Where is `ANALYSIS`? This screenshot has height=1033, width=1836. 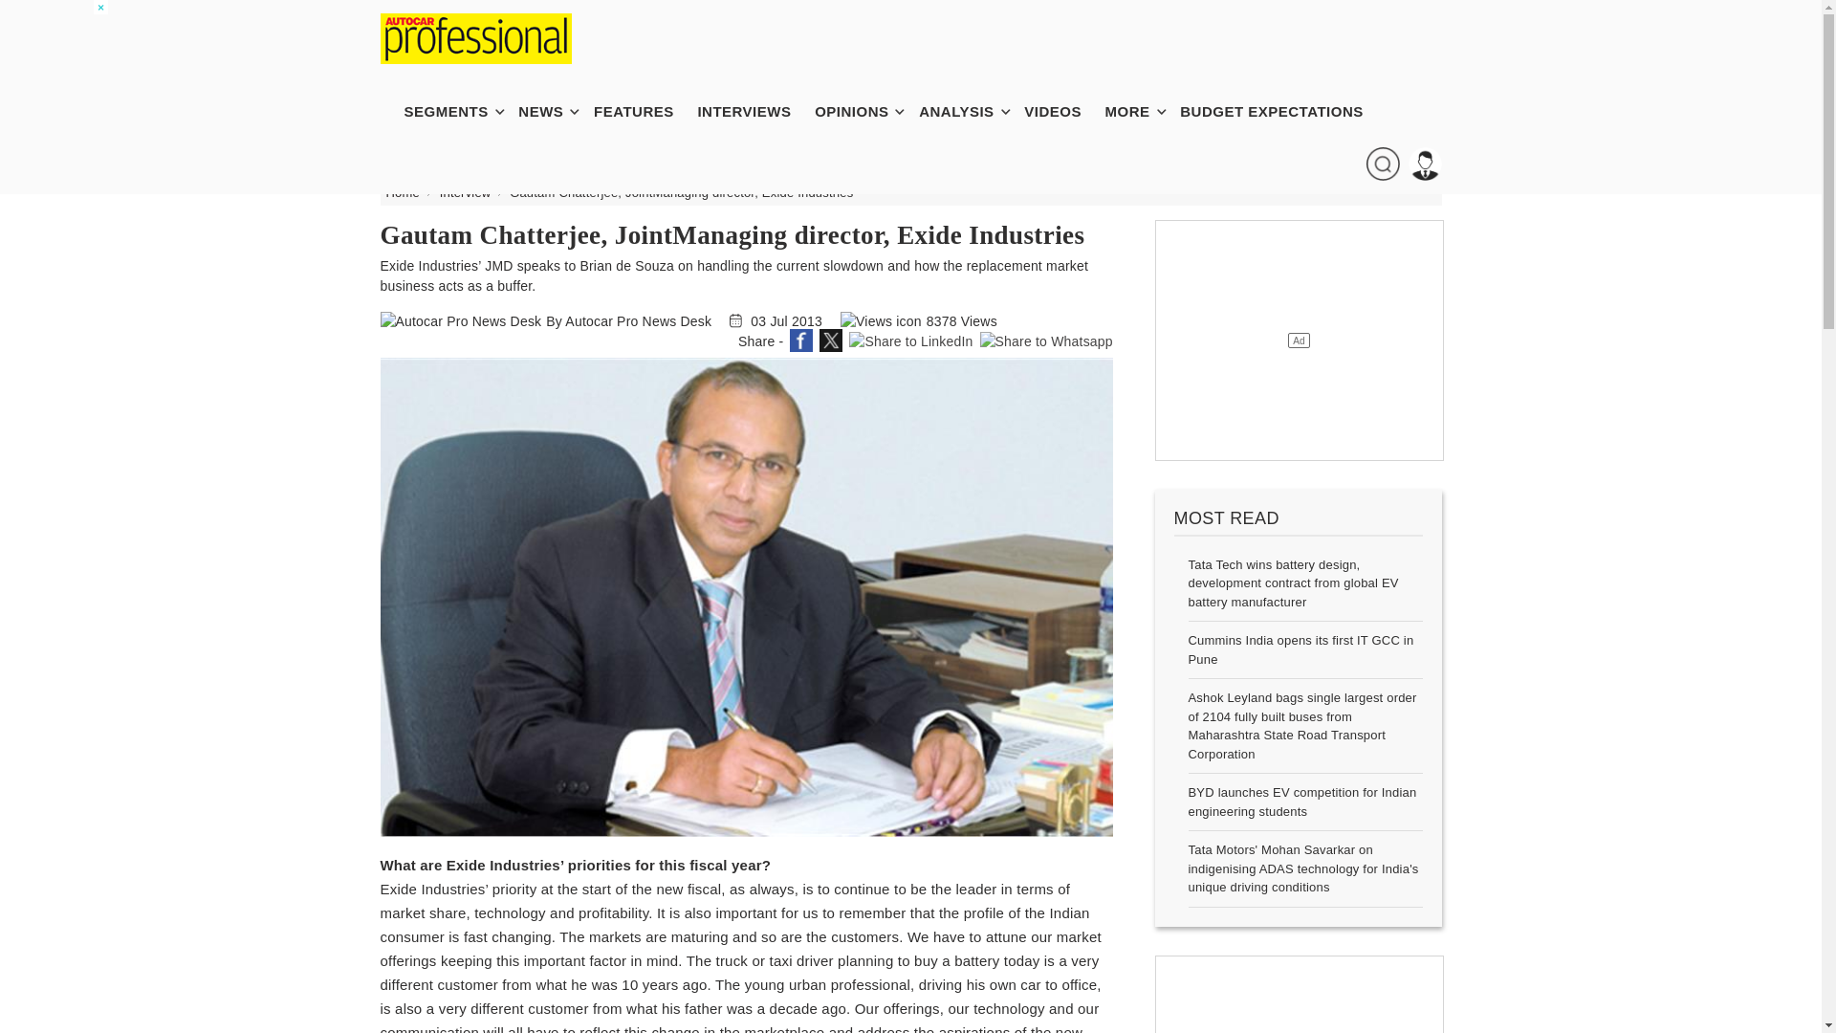 ANALYSIS is located at coordinates (966, 111).